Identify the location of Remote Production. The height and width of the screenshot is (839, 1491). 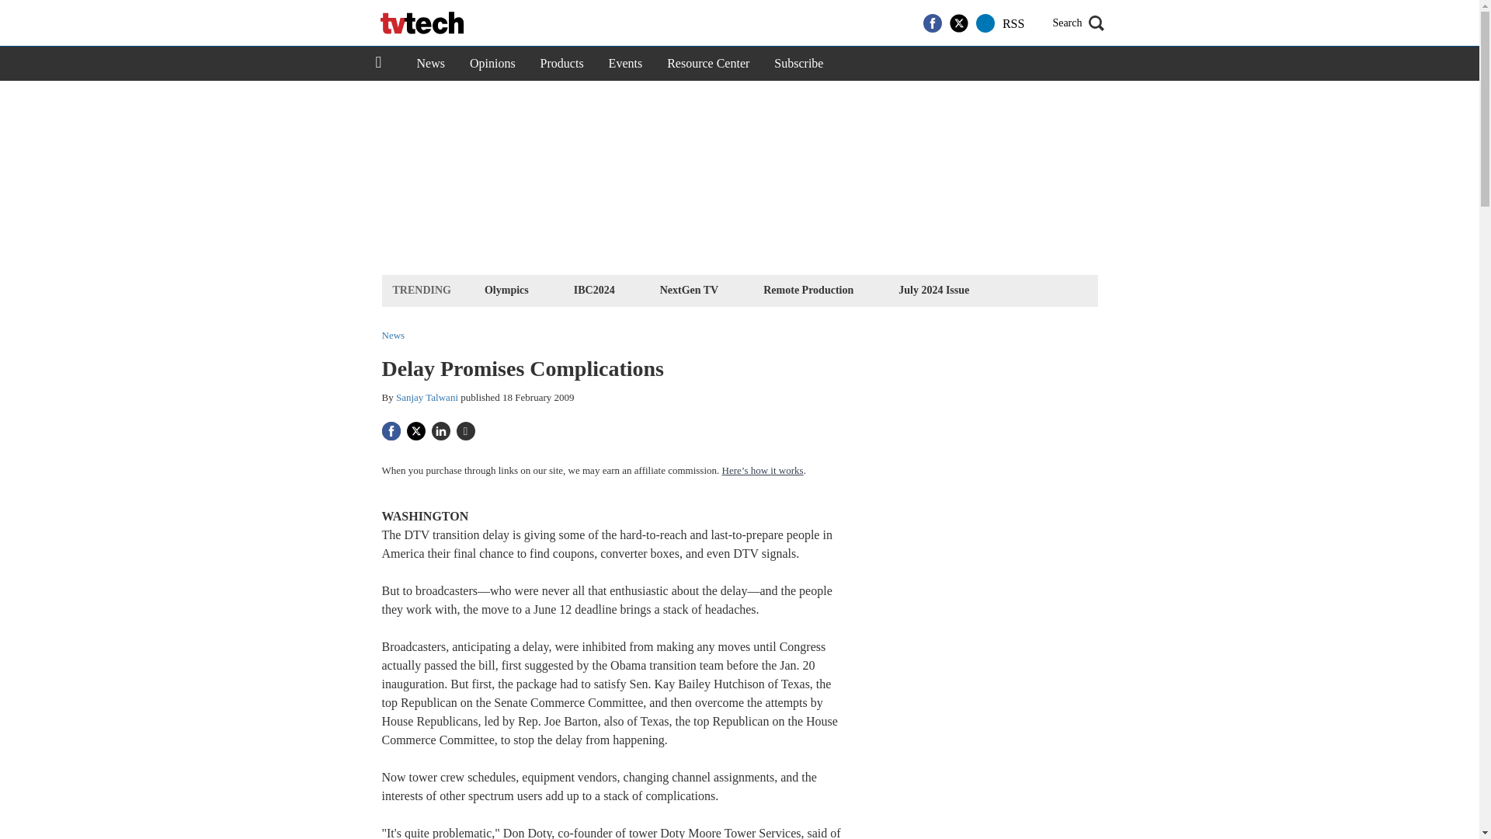
(808, 289).